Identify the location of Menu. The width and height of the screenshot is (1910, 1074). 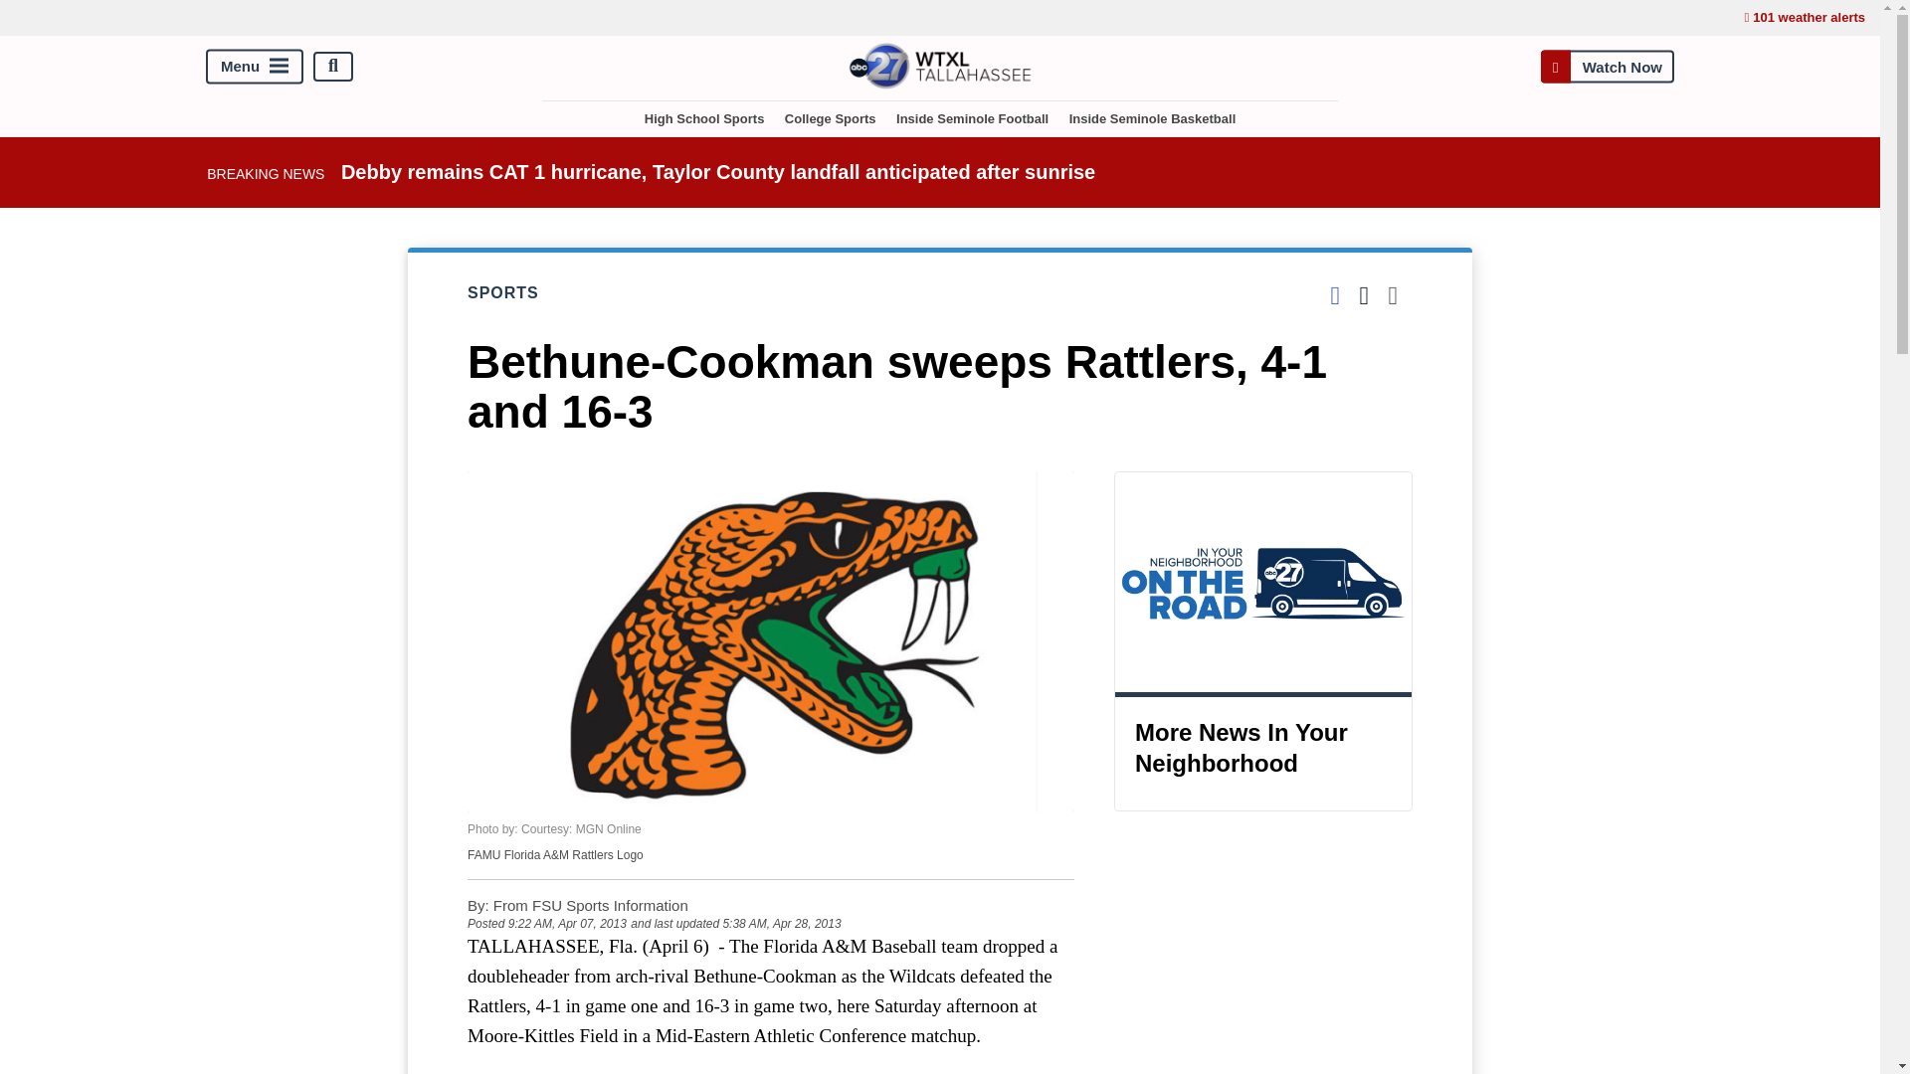
(255, 66).